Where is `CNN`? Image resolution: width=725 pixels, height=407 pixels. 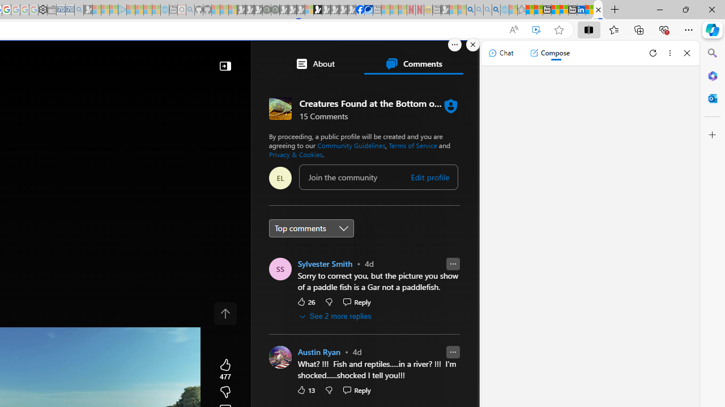 CNN is located at coordinates (309, 365).